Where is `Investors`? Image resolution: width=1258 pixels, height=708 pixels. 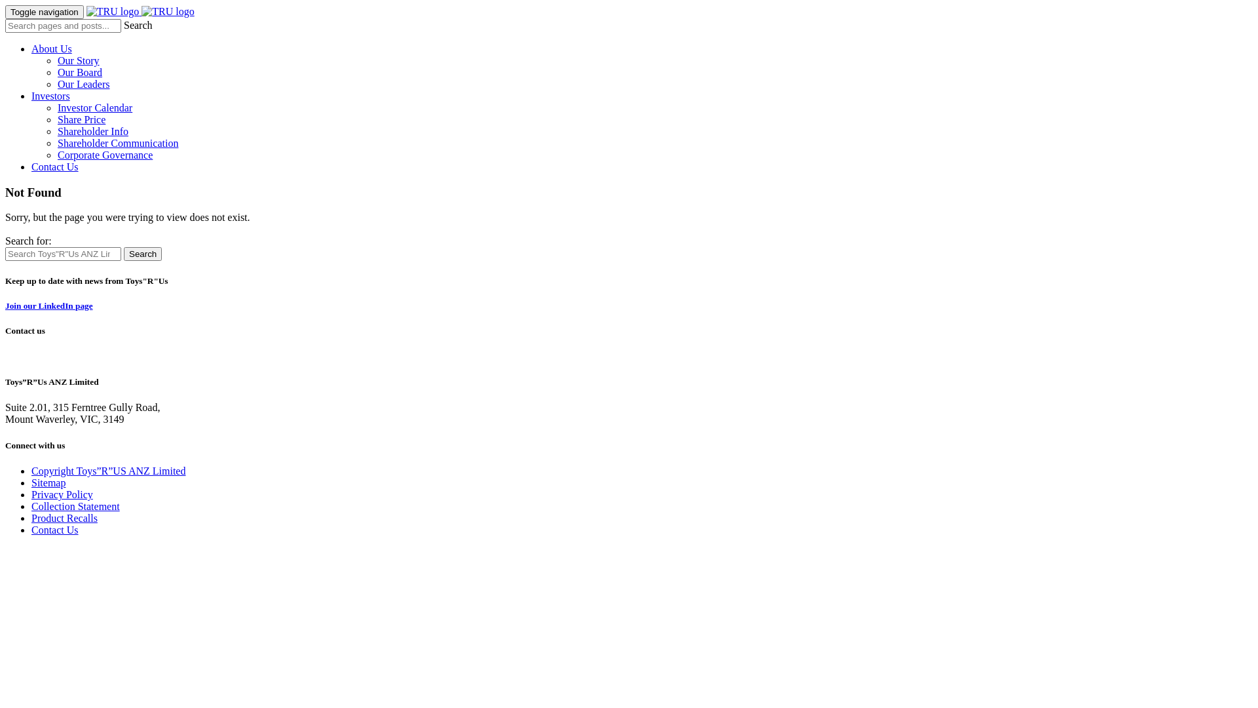
Investors is located at coordinates (51, 96).